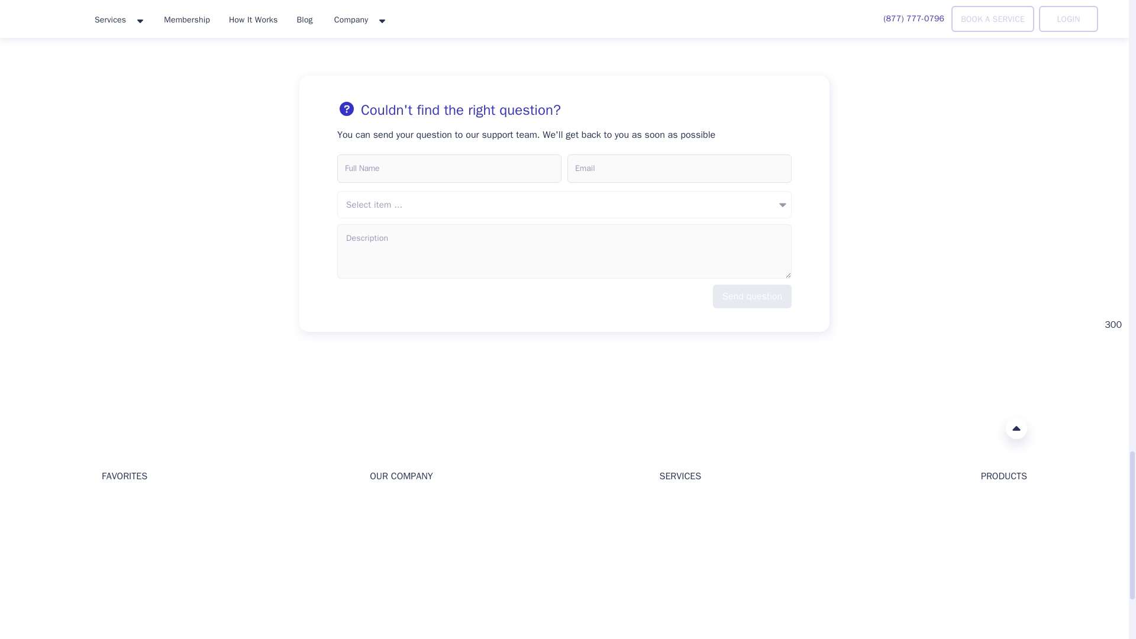 This screenshot has width=1136, height=639. Describe the element at coordinates (387, 524) in the screenshot. I see `Investors` at that location.